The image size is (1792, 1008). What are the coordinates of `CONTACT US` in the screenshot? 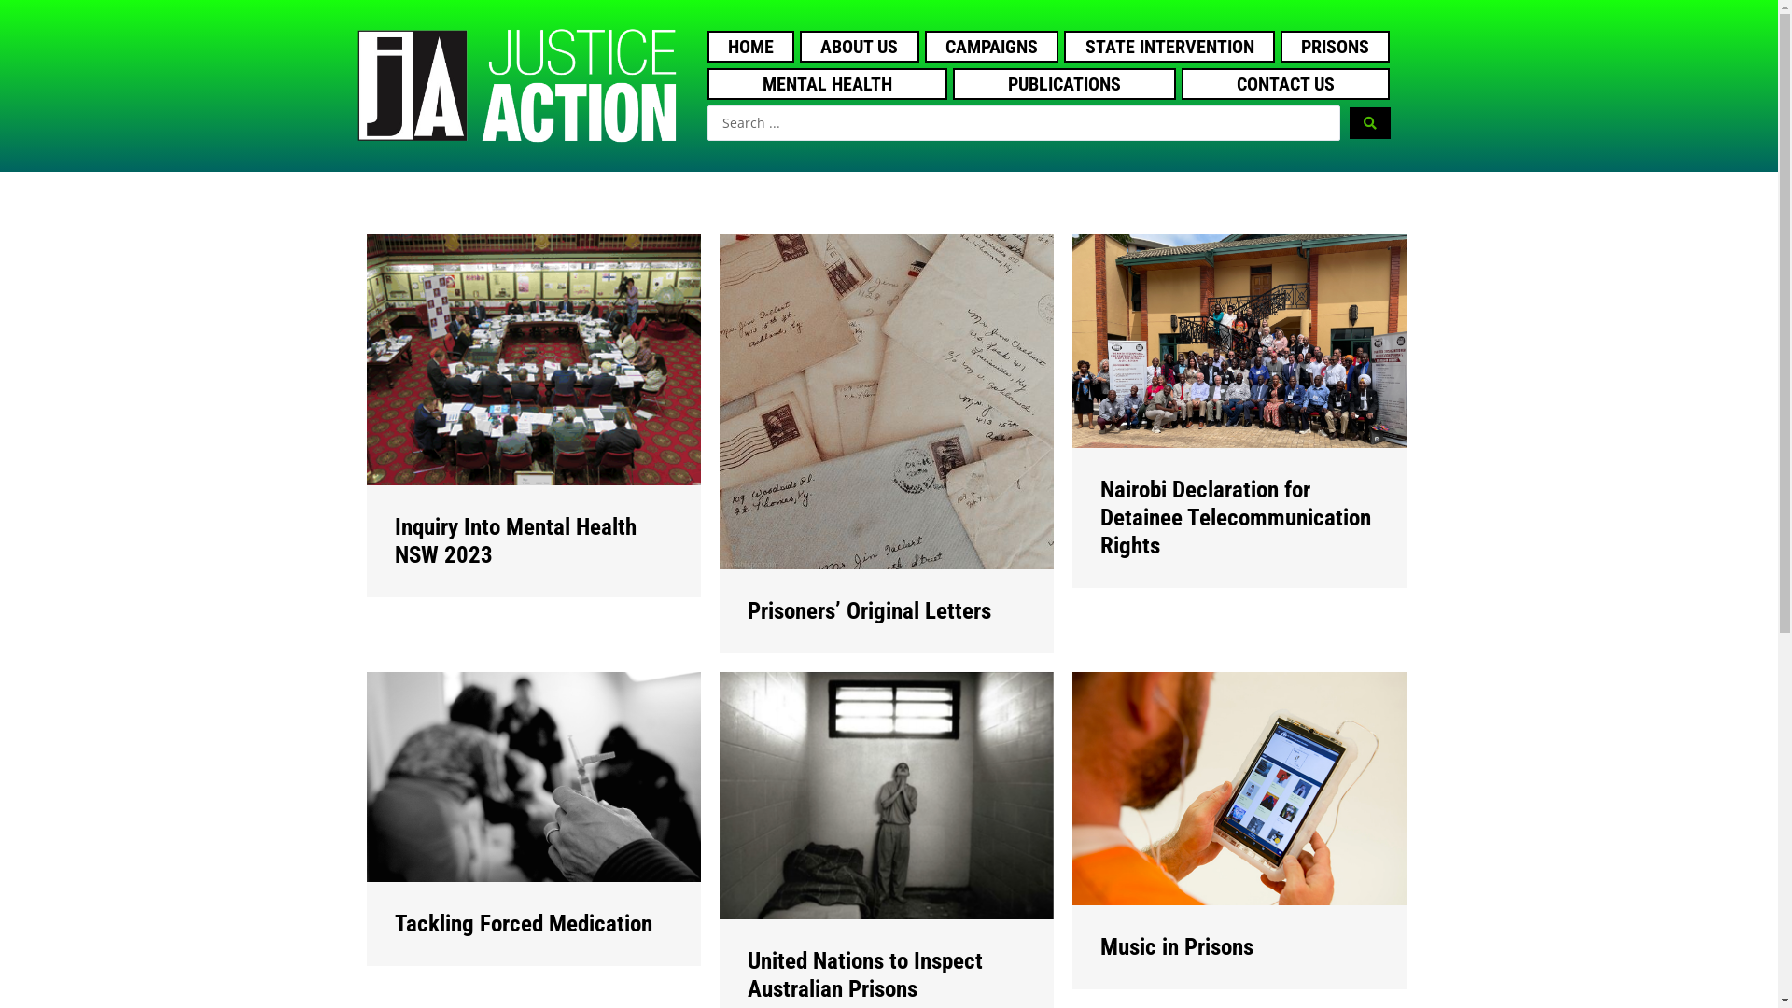 It's located at (1286, 84).